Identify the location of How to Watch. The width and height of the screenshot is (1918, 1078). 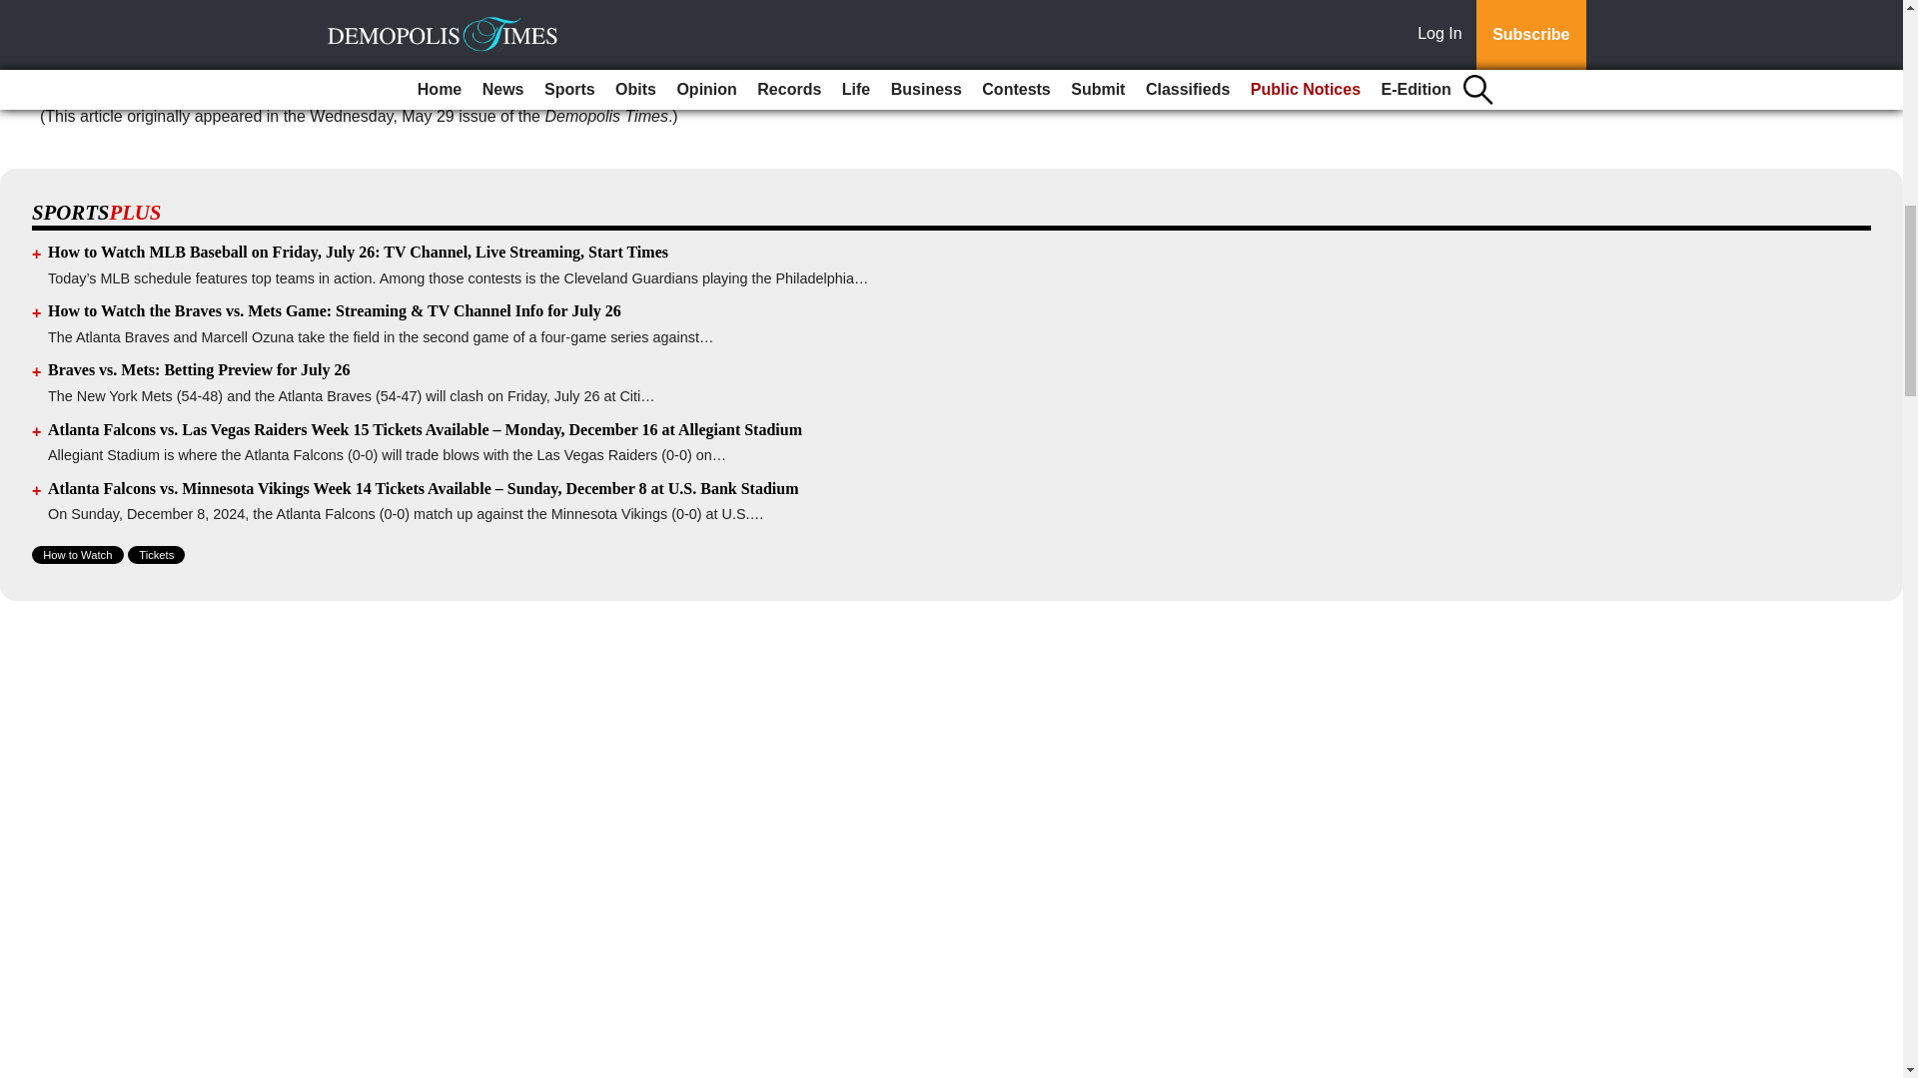
(78, 554).